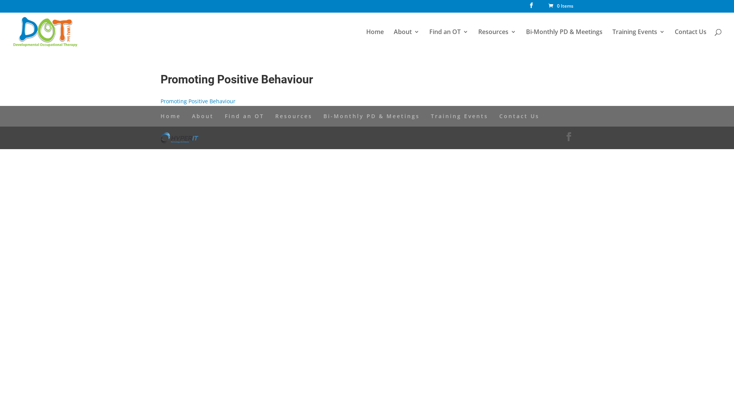 The width and height of the screenshot is (734, 413). Describe the element at coordinates (690, 38) in the screenshot. I see `Contact Us` at that location.